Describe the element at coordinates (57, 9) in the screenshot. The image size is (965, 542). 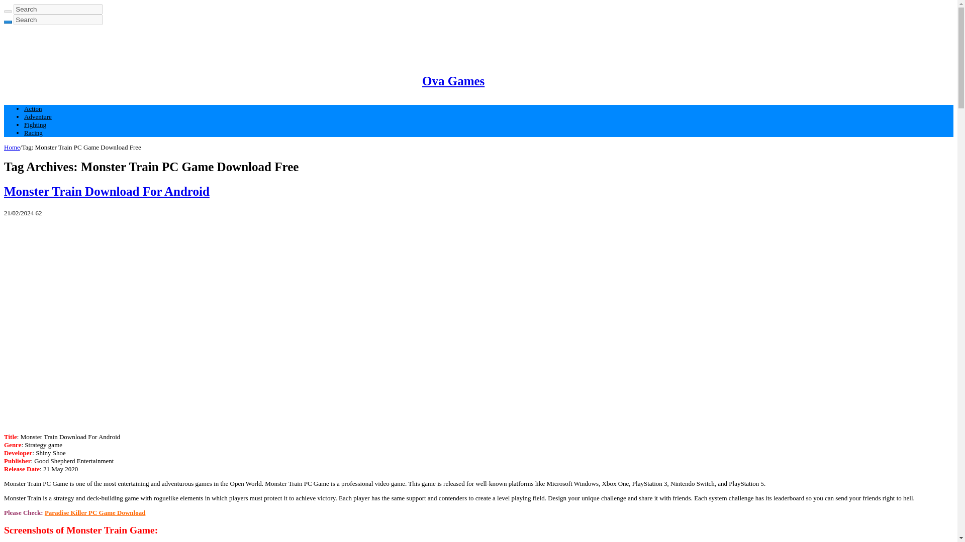
I see `Search` at that location.